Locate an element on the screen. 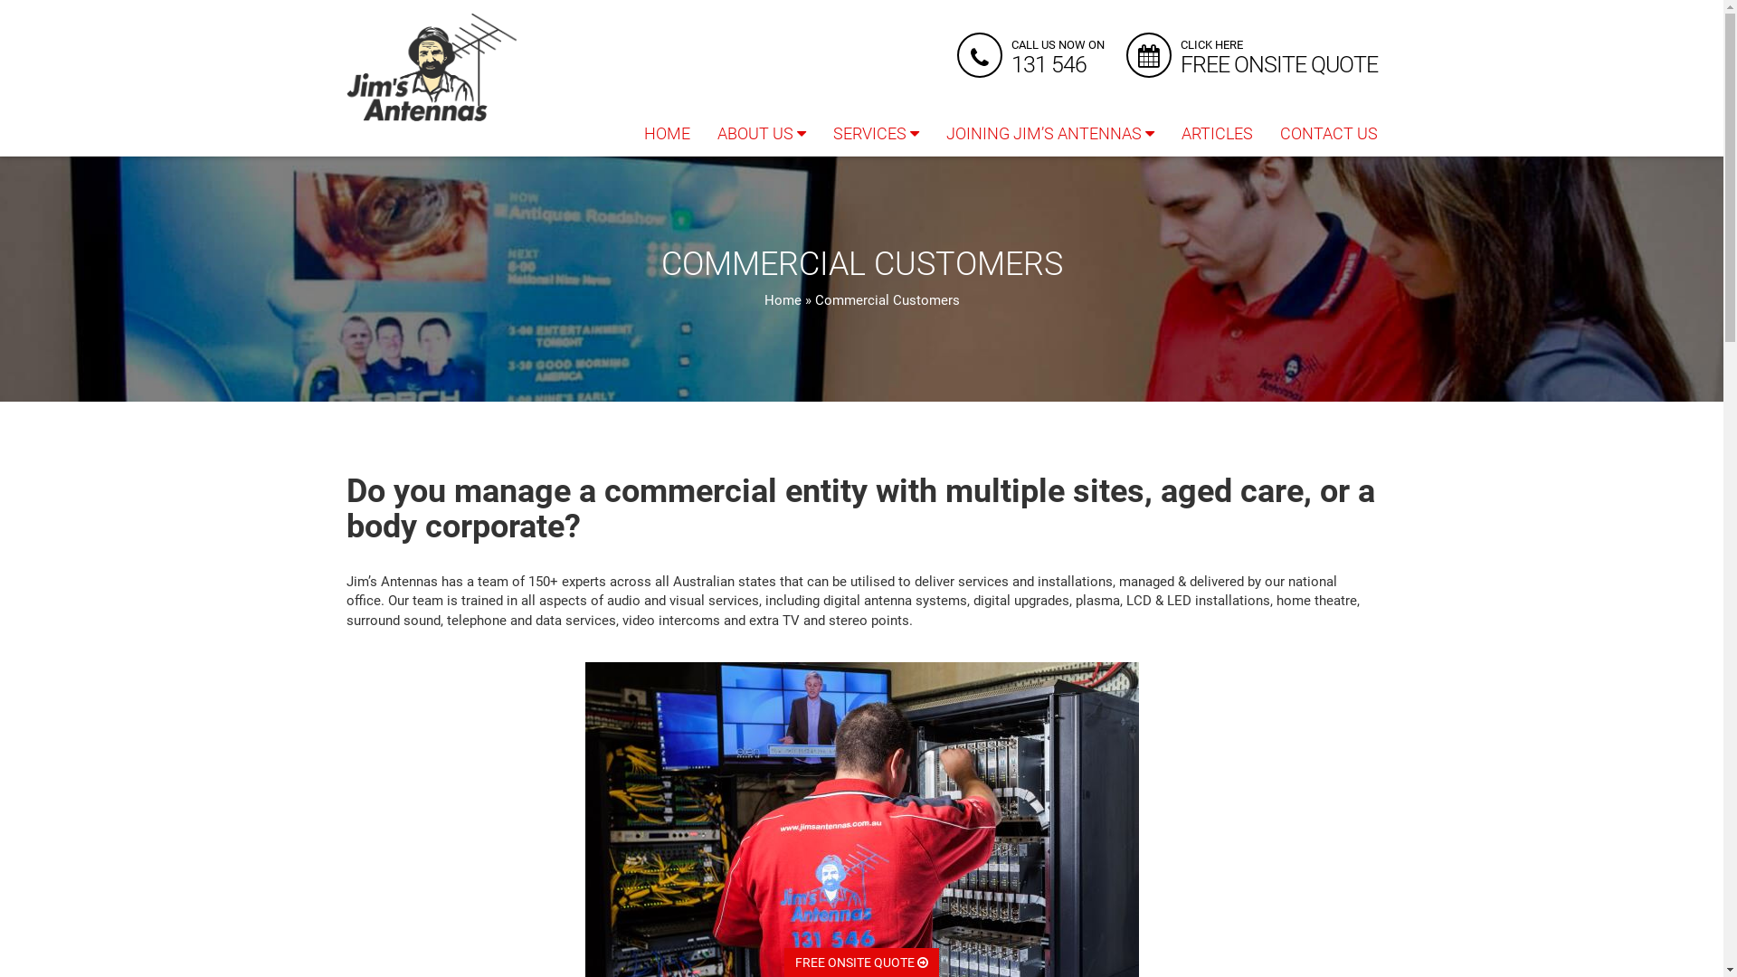  SERVICES is located at coordinates (876, 134).